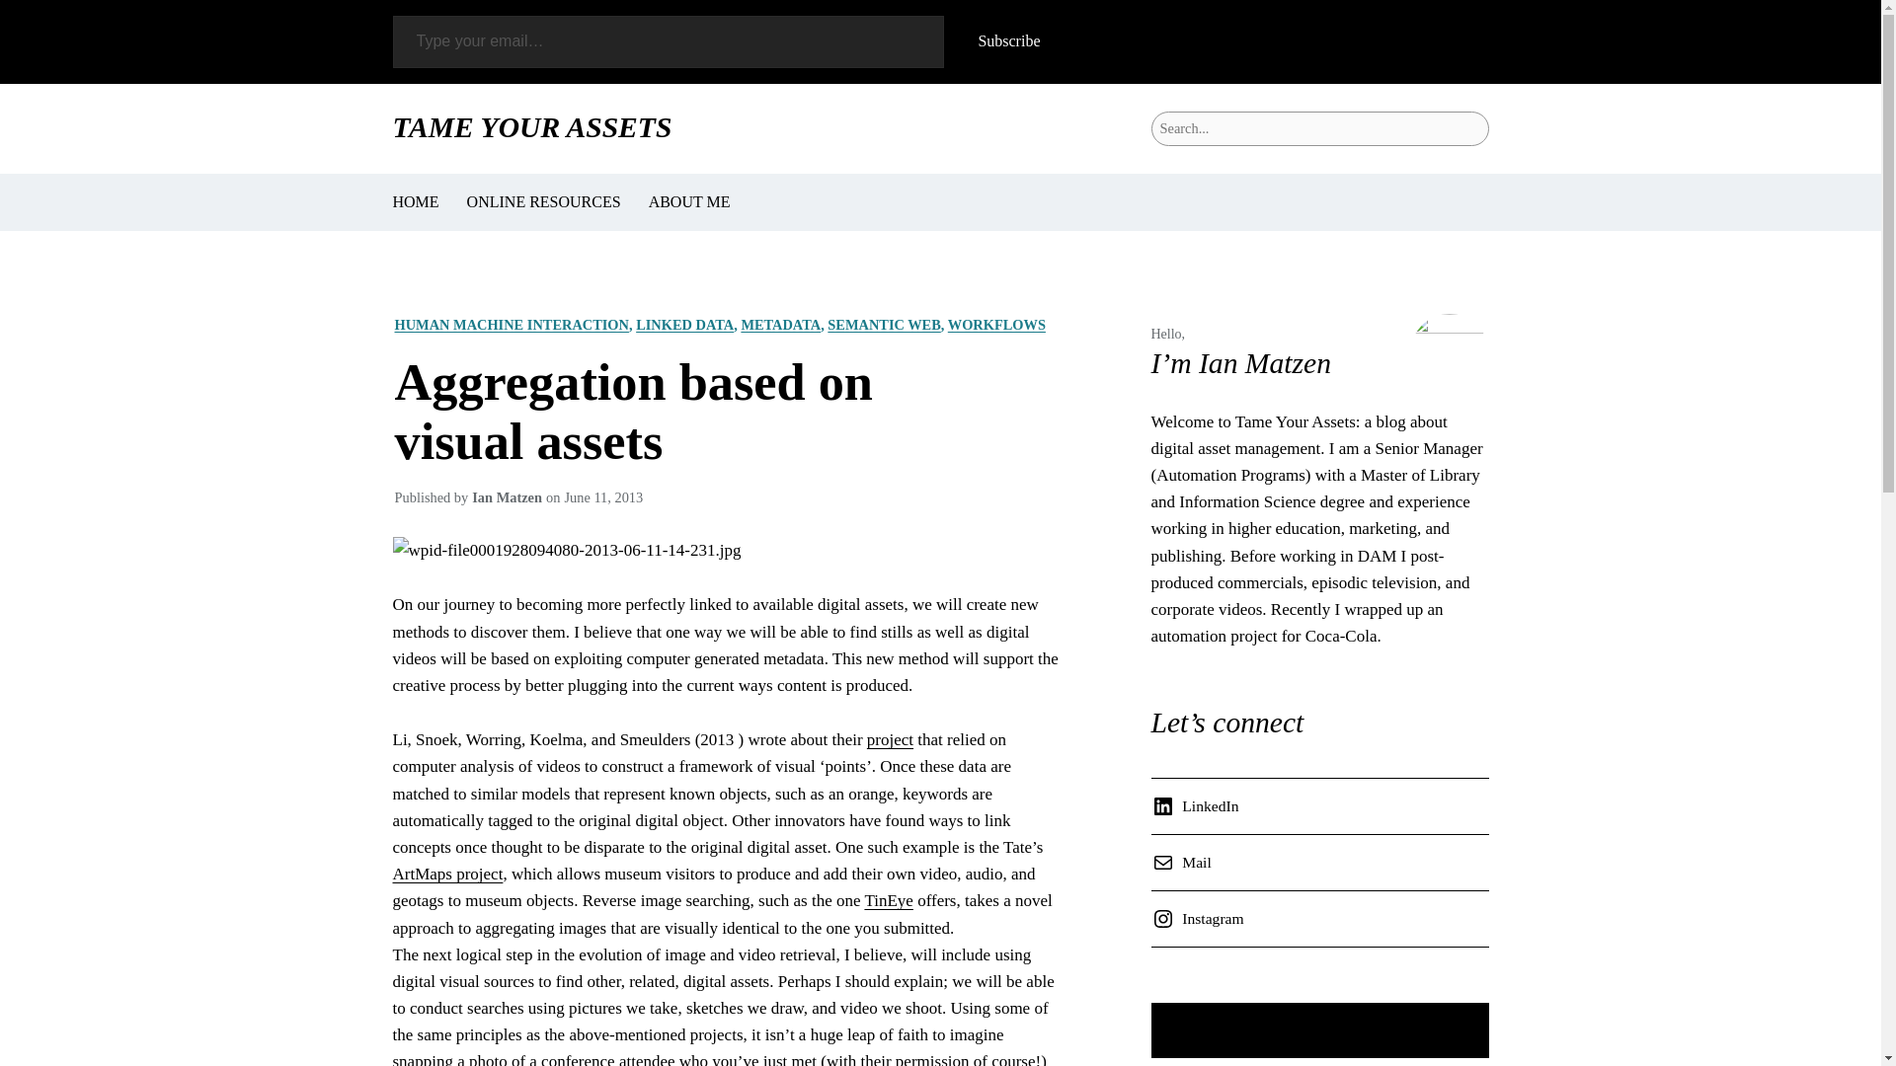  What do you see at coordinates (1199, 805) in the screenshot?
I see `LinkedIn` at bounding box center [1199, 805].